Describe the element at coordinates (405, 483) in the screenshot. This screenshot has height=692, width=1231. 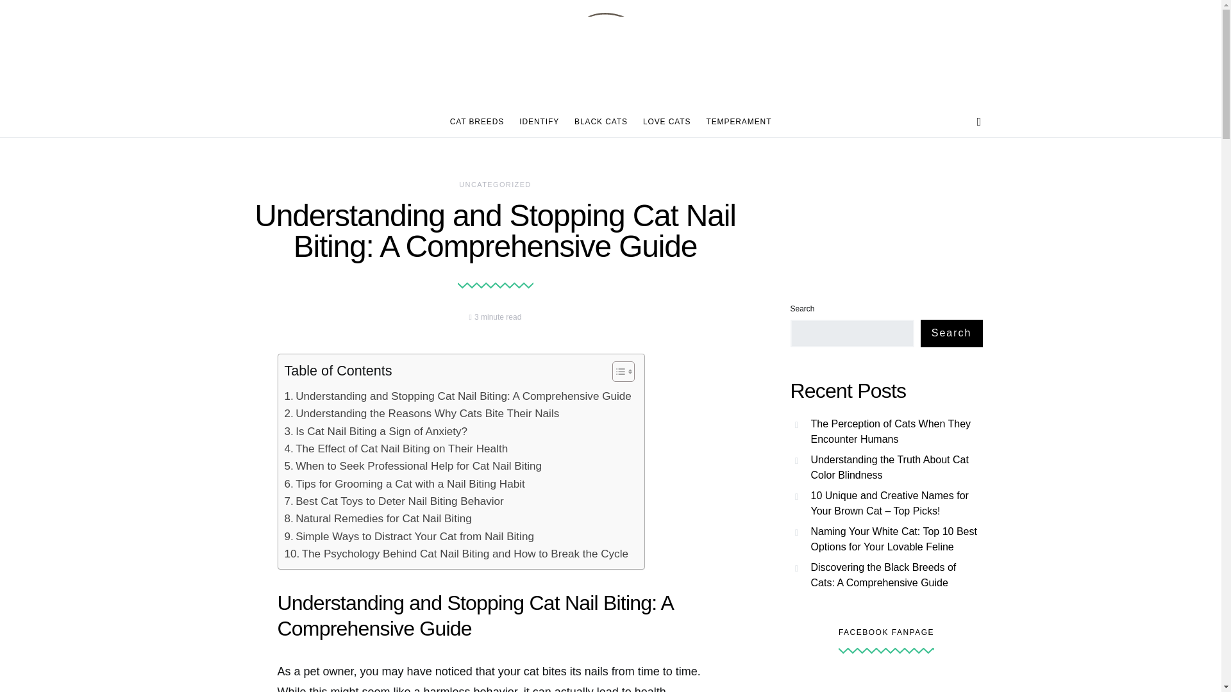
I see `Tips for Grooming a Cat with a Nail Biting Habit` at that location.